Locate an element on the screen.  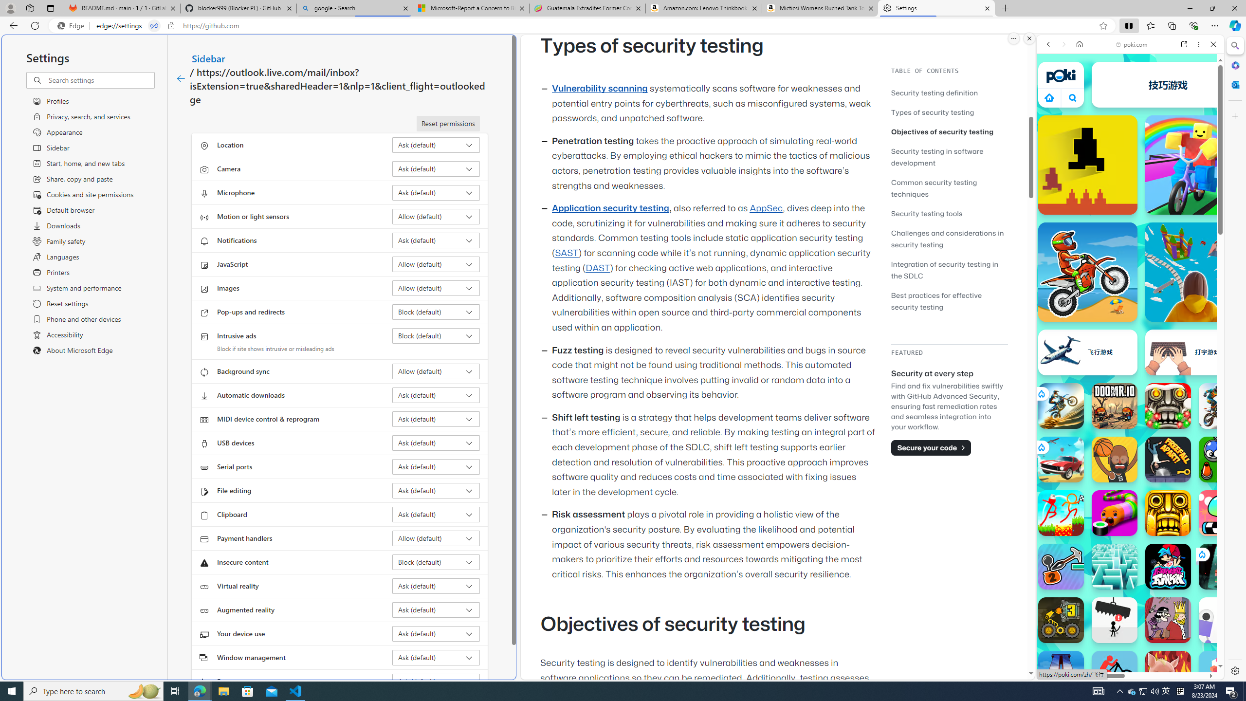
Shooting Games is located at coordinates (1130, 252).